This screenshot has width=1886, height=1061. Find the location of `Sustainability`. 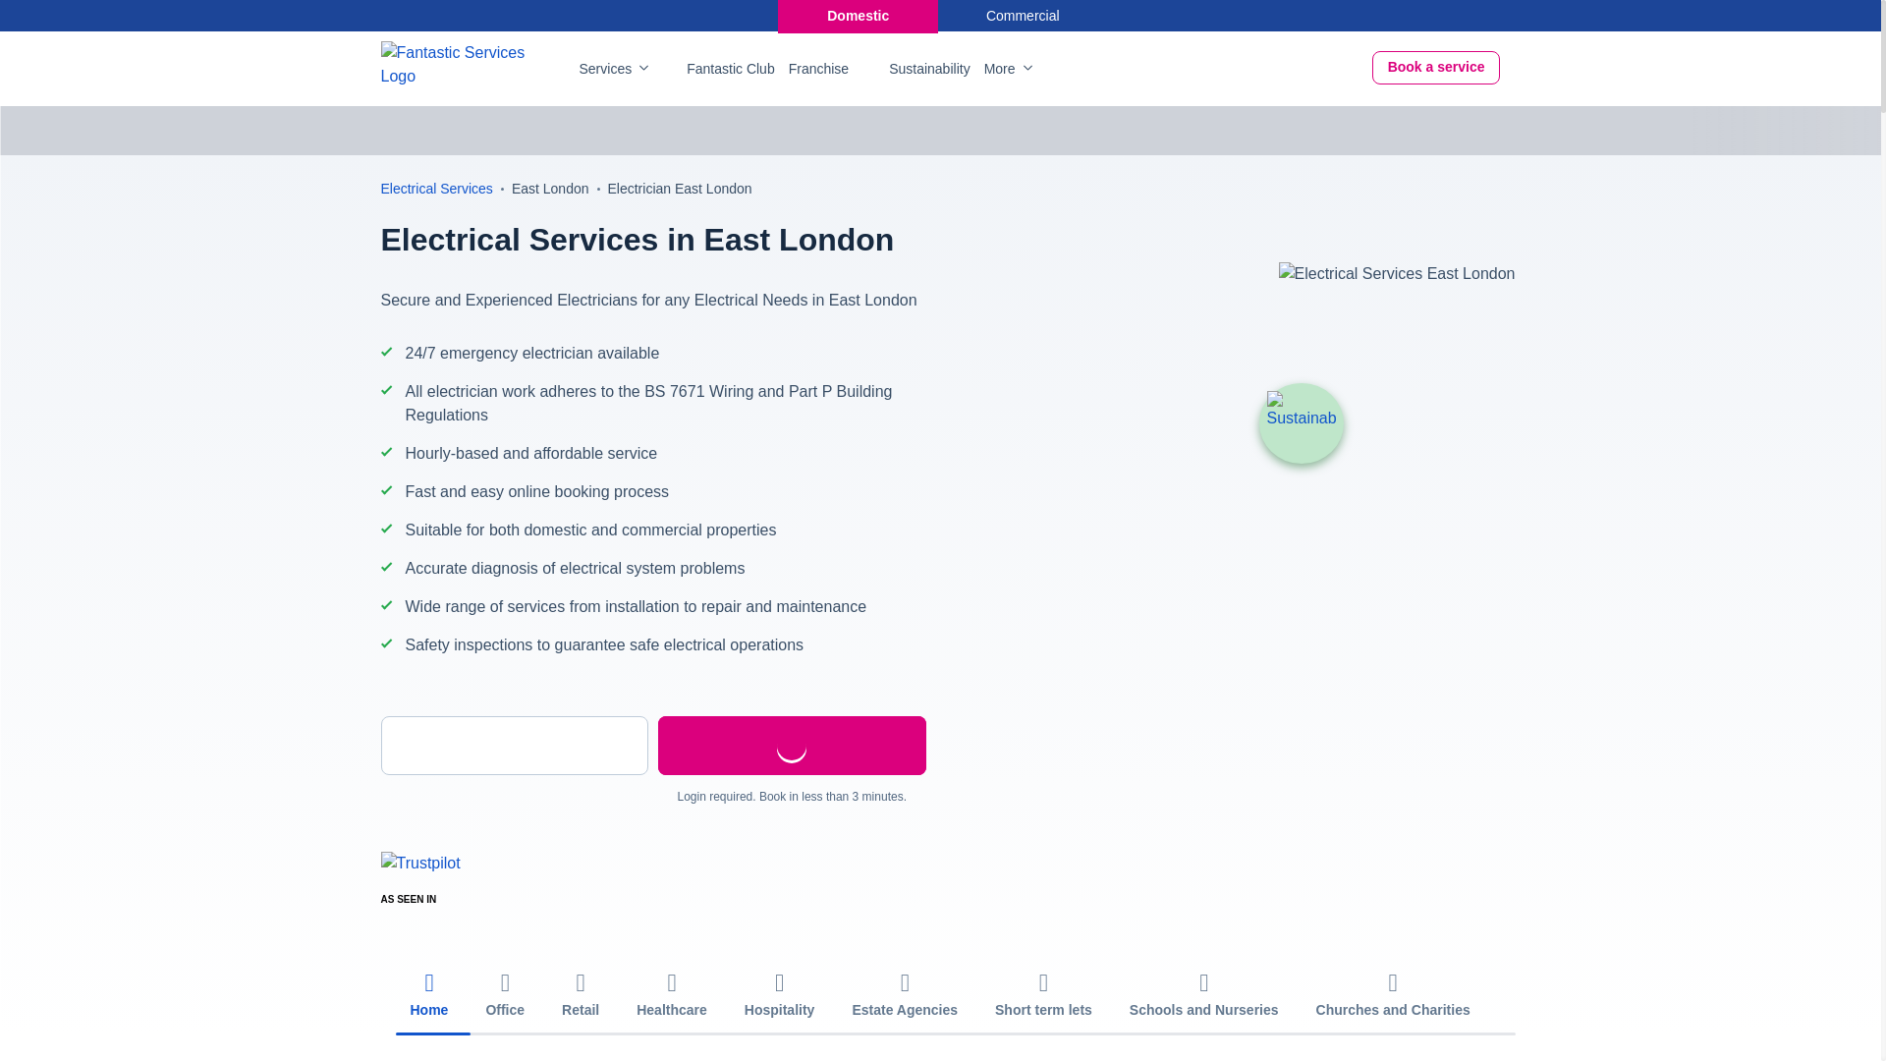

Sustainability is located at coordinates (1301, 423).